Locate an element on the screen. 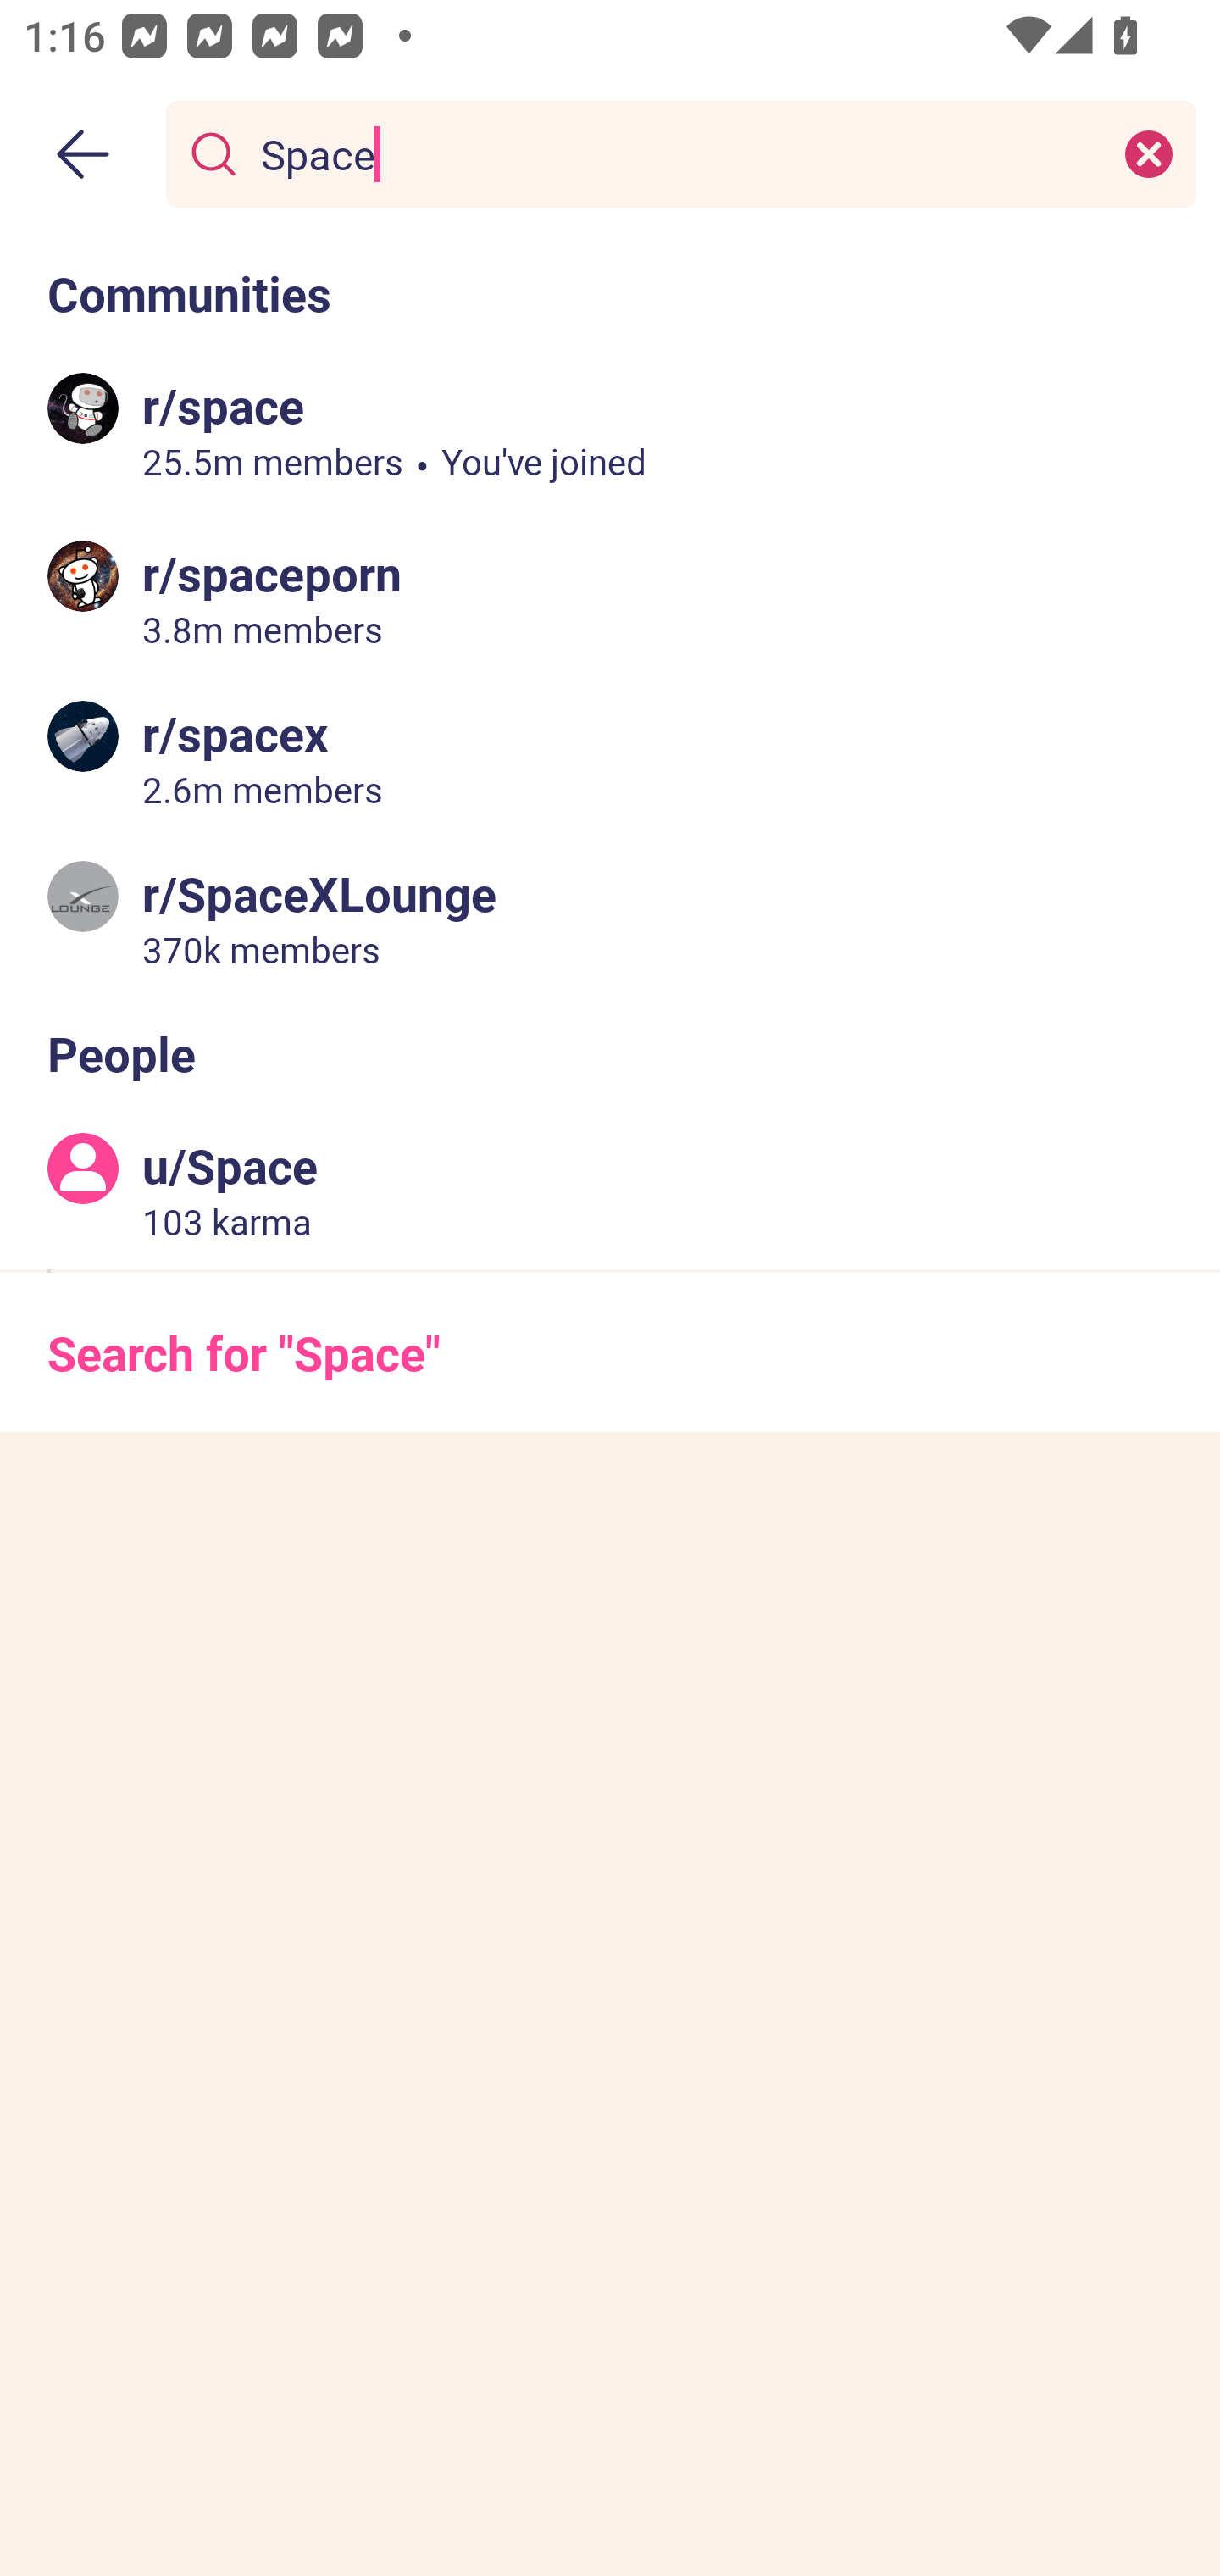 This screenshot has height=2576, width=1220. Clear search is located at coordinates (1149, 153).